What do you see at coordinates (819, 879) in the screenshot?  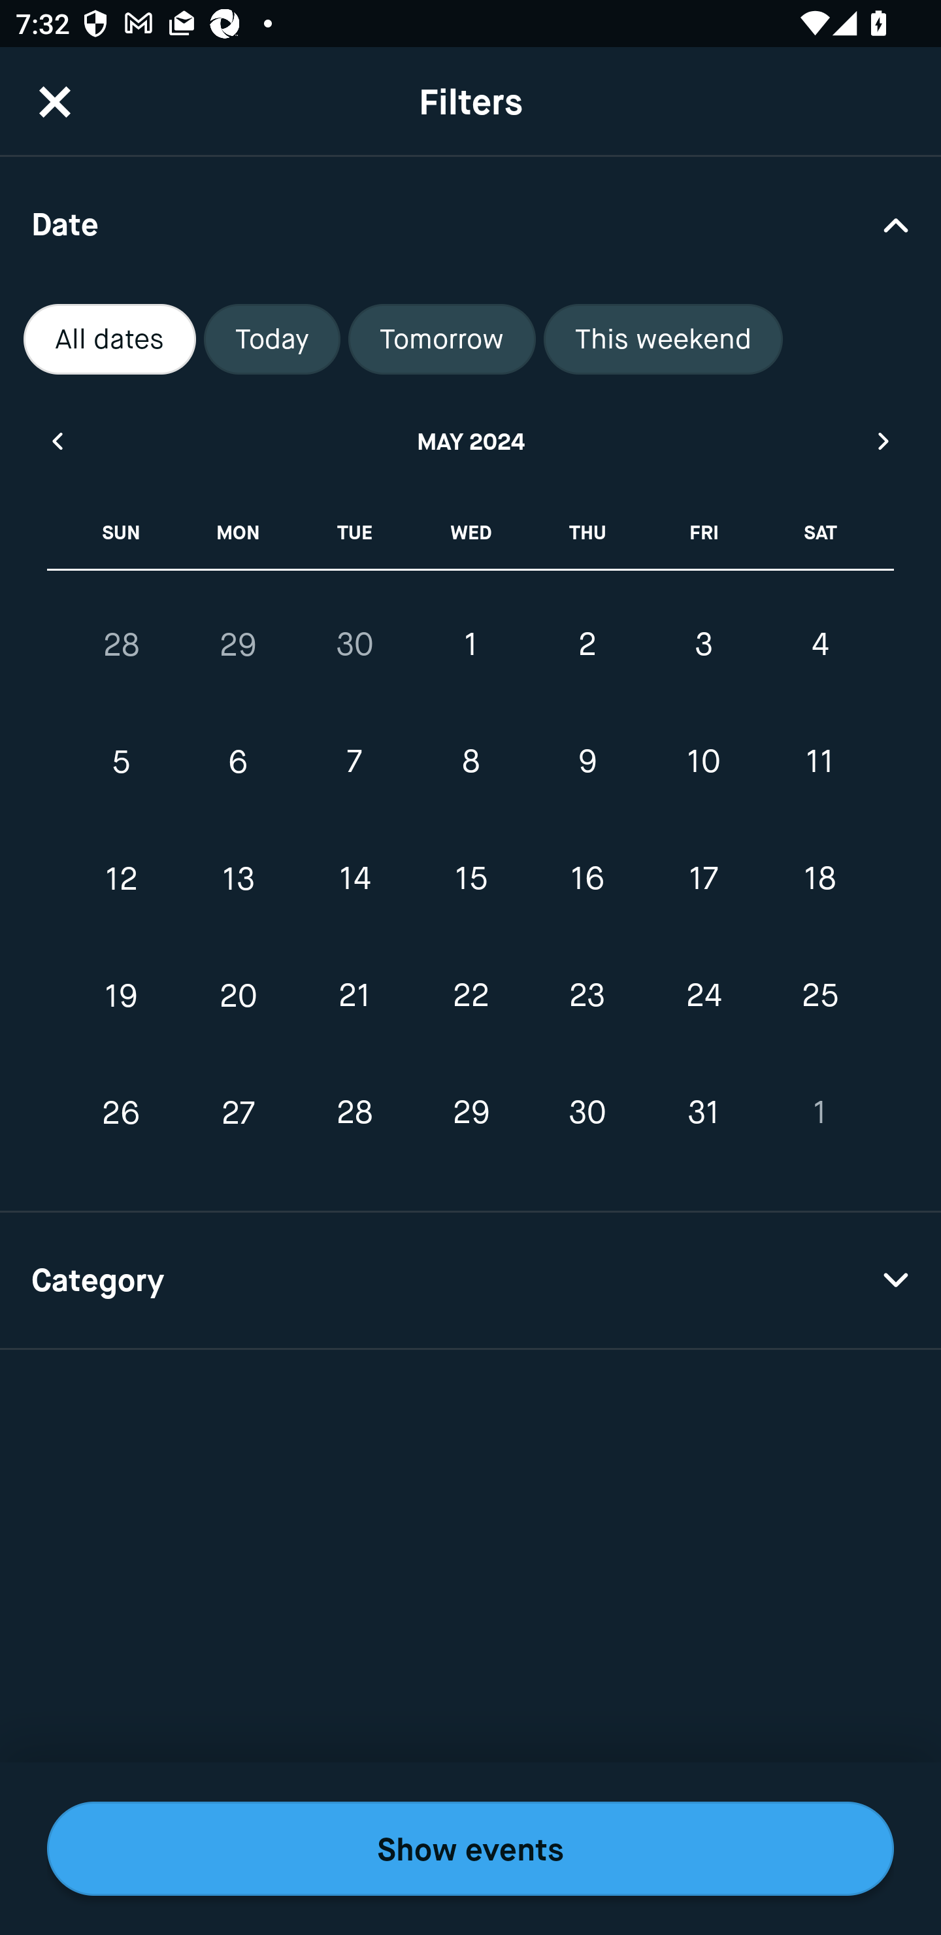 I see `18` at bounding box center [819, 879].